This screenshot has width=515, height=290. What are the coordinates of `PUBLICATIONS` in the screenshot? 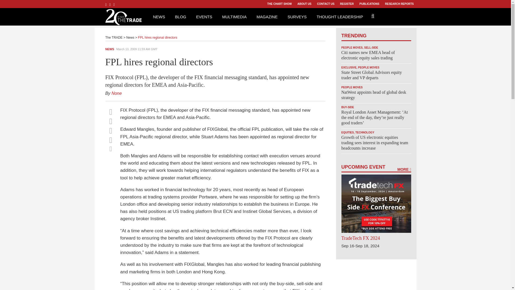 It's located at (369, 4).